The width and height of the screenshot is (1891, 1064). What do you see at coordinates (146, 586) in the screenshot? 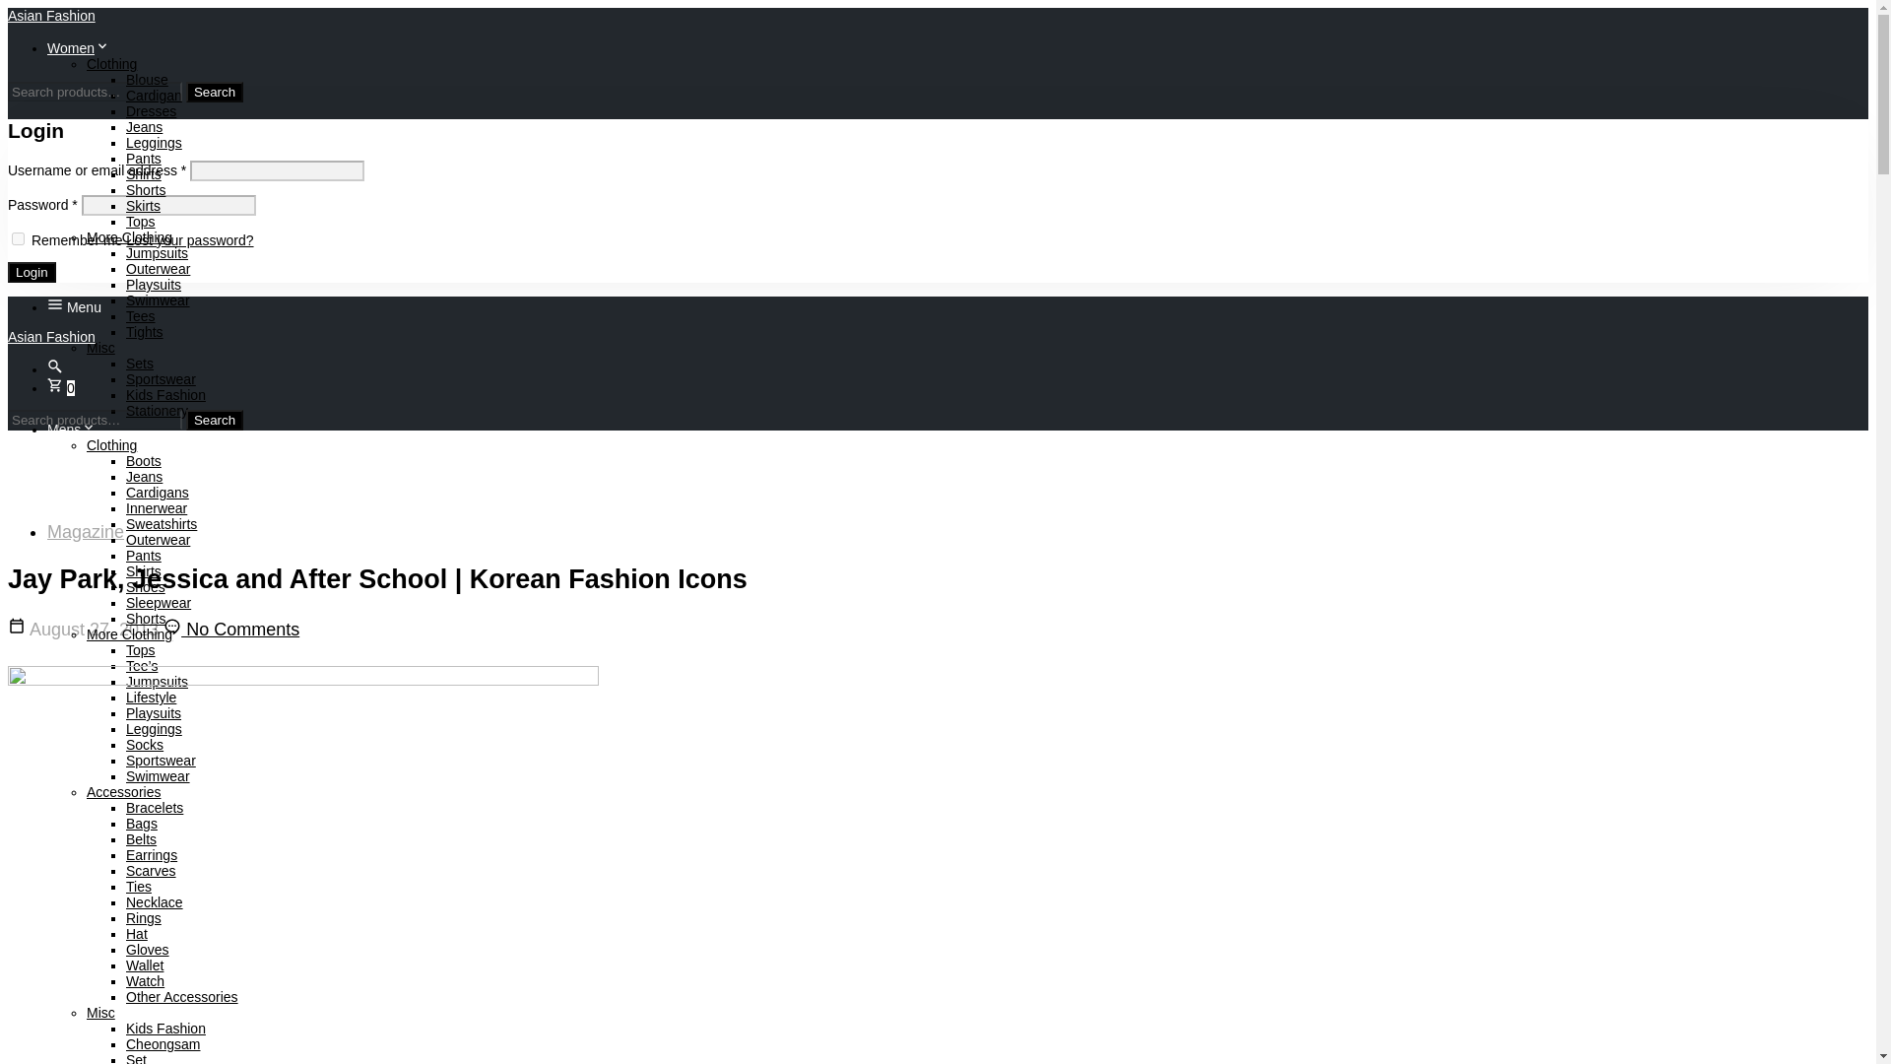
I see `Shoes` at bounding box center [146, 586].